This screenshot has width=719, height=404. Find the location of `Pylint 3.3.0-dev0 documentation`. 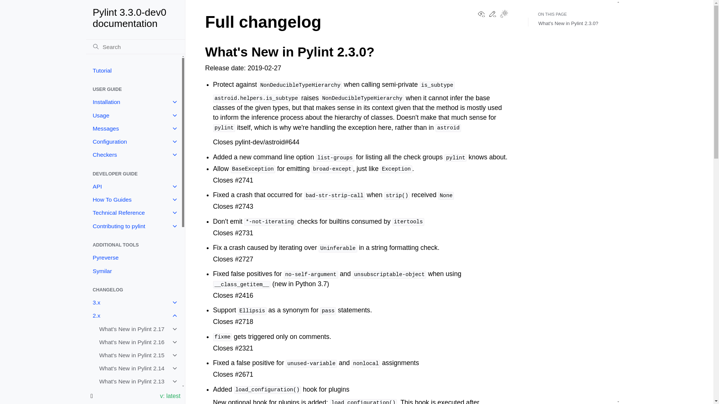

Pylint 3.3.0-dev0 documentation is located at coordinates (133, 128).